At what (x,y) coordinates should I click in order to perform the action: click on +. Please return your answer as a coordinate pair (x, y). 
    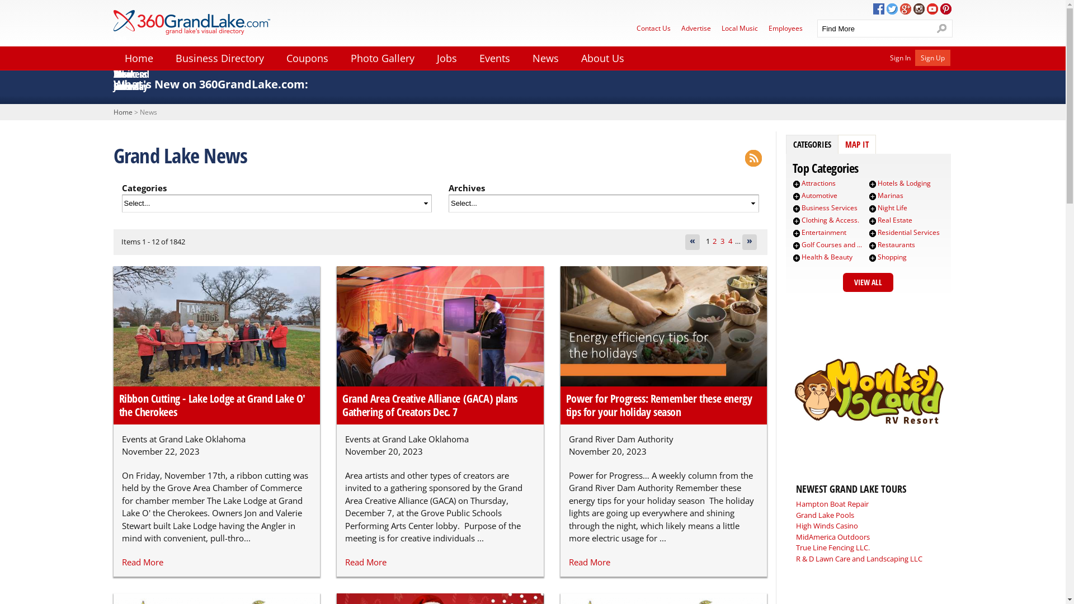
    Looking at the image, I should click on (873, 233).